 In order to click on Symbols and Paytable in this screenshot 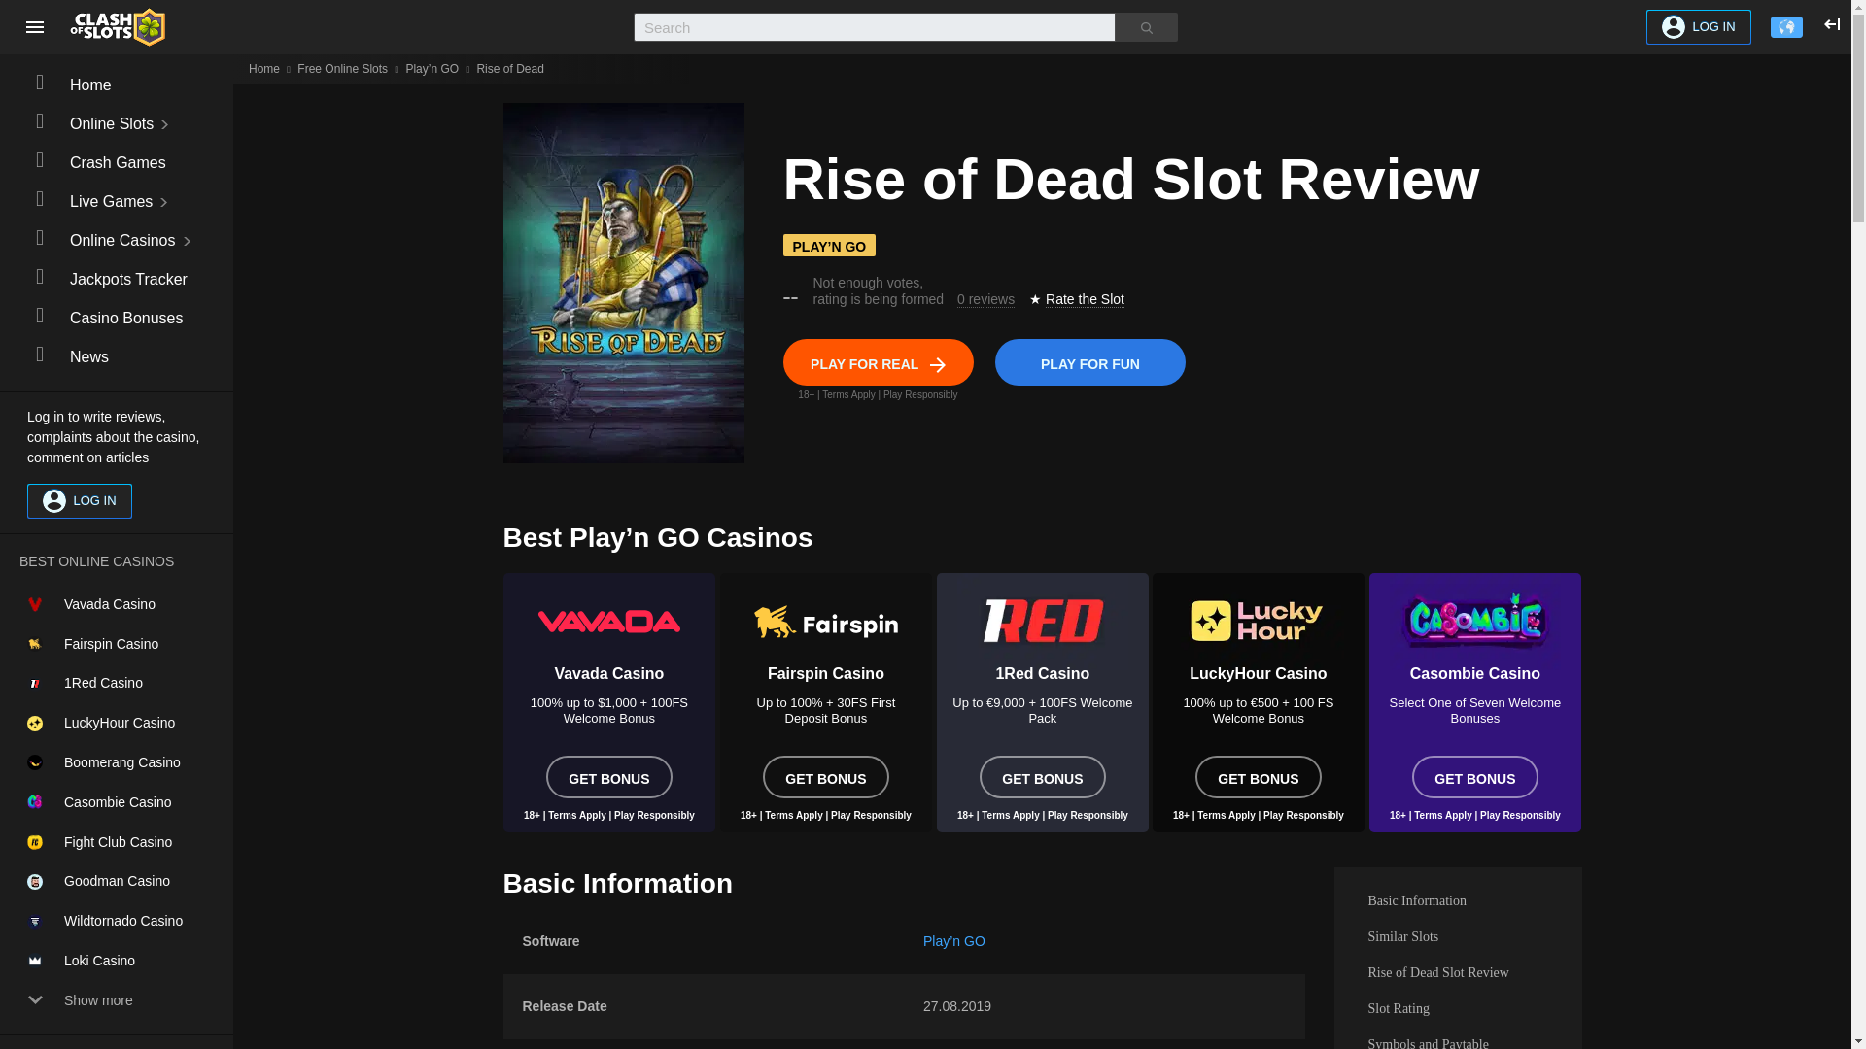, I will do `click(1457, 1037)`.